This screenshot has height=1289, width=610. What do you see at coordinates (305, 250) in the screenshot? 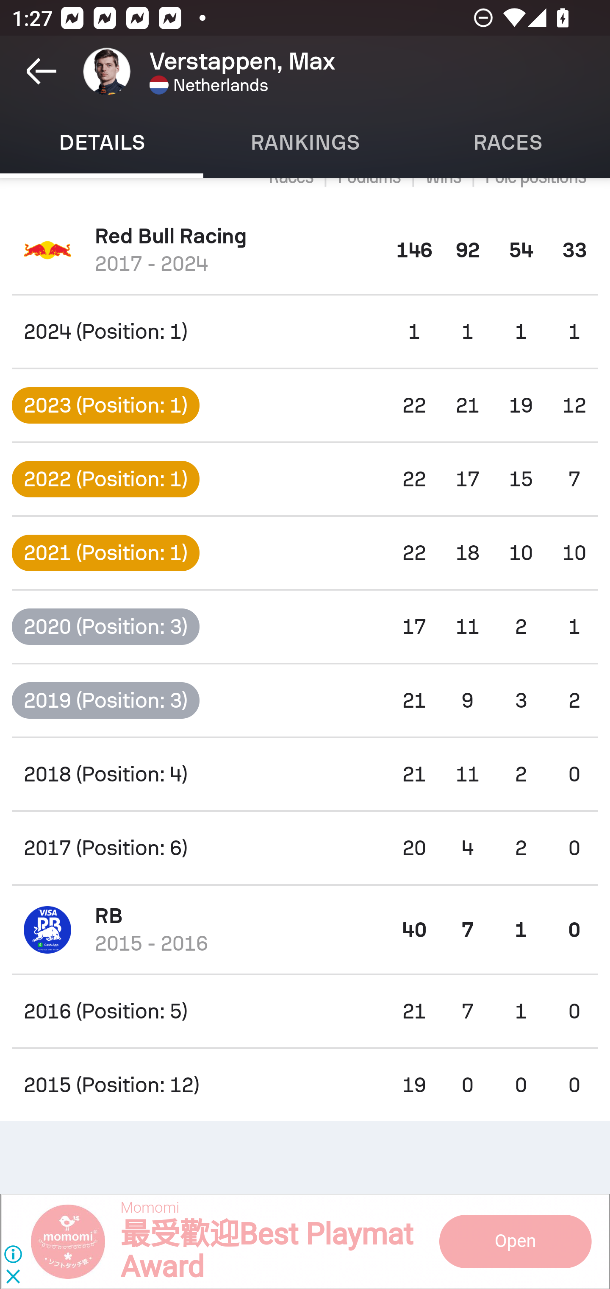
I see `Red Bull Racing 2017 - 2024 146 92 54 33` at bounding box center [305, 250].